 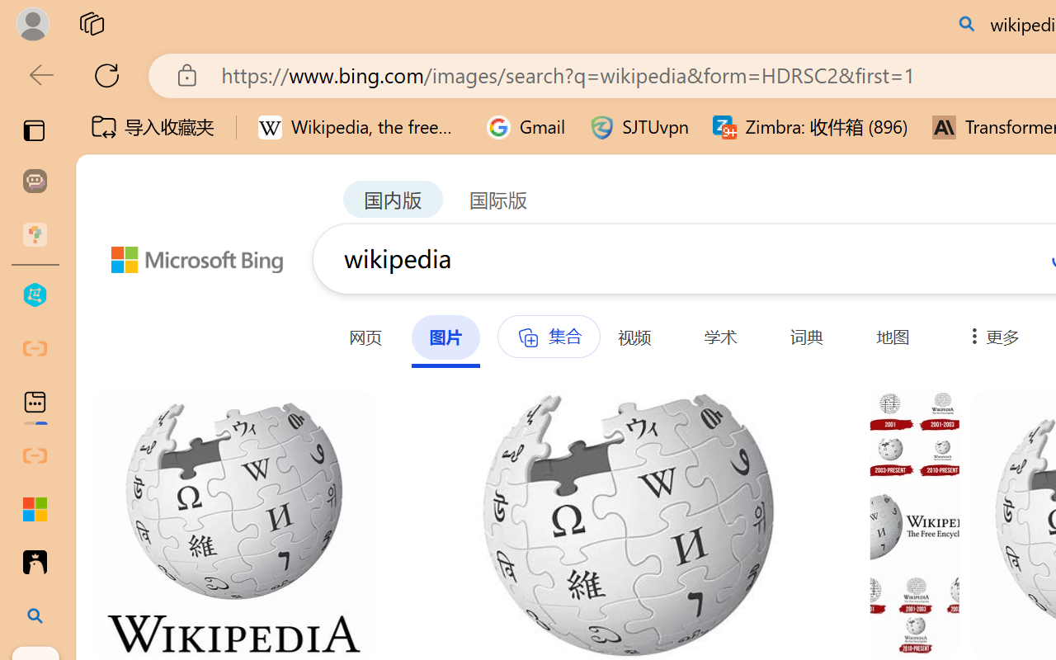 I want to click on Reading Order Pane, so click(x=436, y=94).